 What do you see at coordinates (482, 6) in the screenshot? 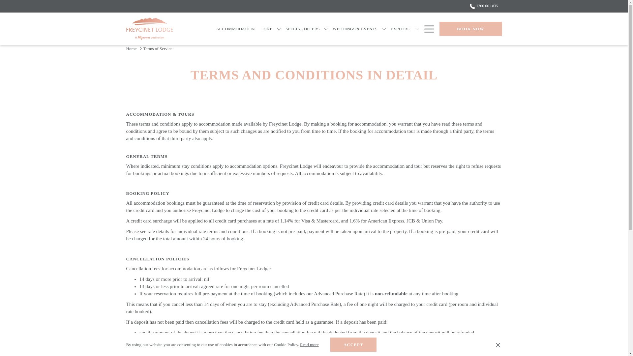
I see `1300 061 835` at bounding box center [482, 6].